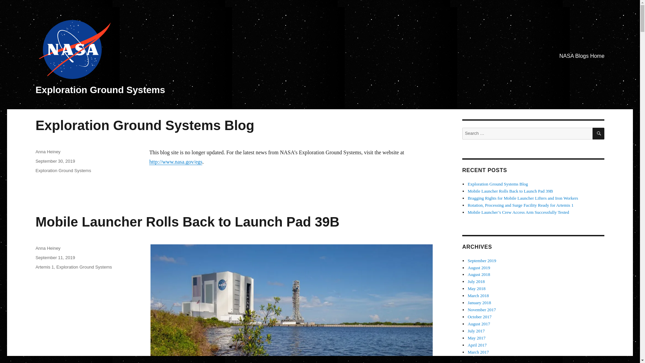 This screenshot has height=363, width=645. I want to click on September 11, 2019, so click(55, 257).